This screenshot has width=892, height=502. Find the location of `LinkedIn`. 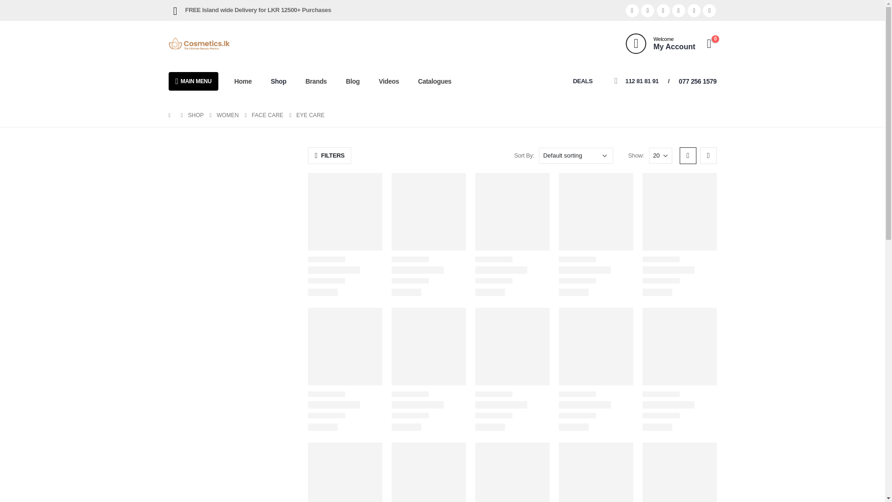

LinkedIn is located at coordinates (678, 10).